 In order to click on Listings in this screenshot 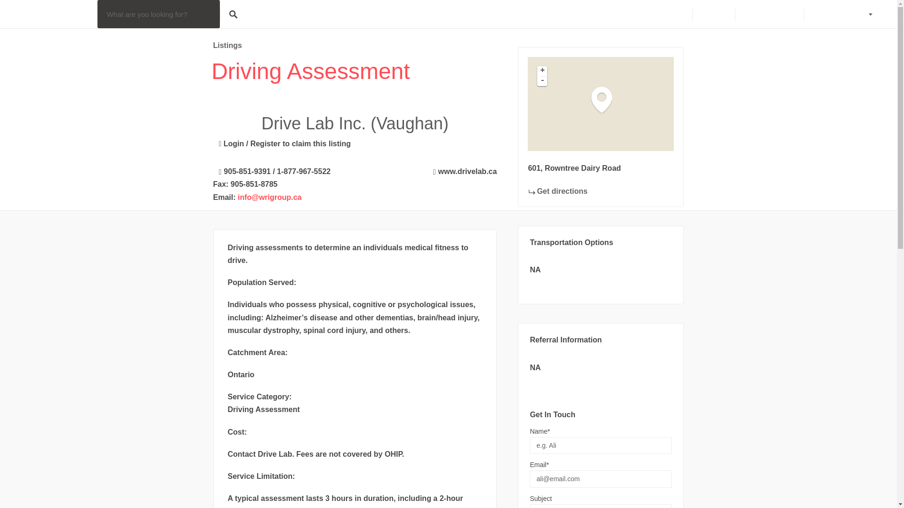, I will do `click(227, 45)`.